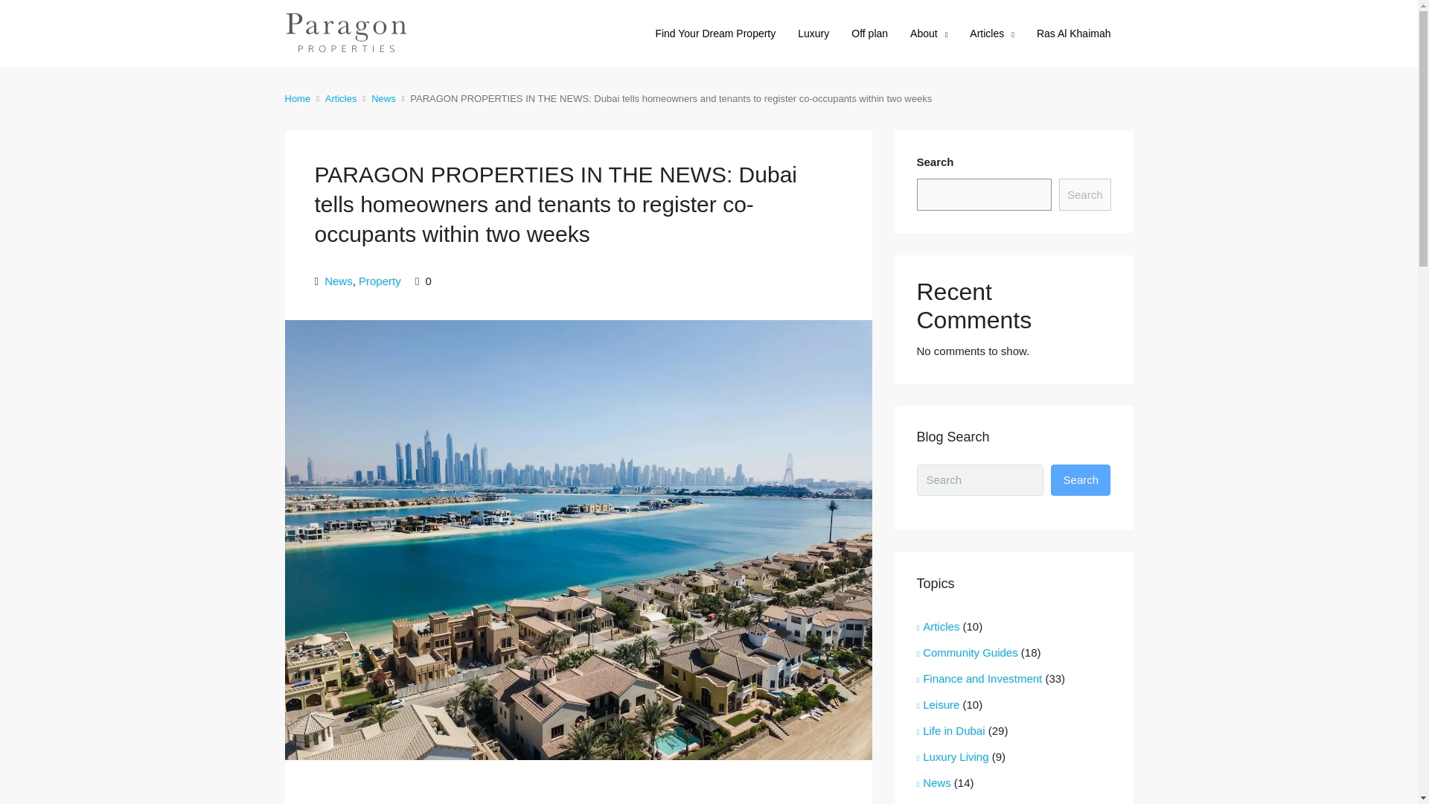  What do you see at coordinates (380, 281) in the screenshot?
I see `Property` at bounding box center [380, 281].